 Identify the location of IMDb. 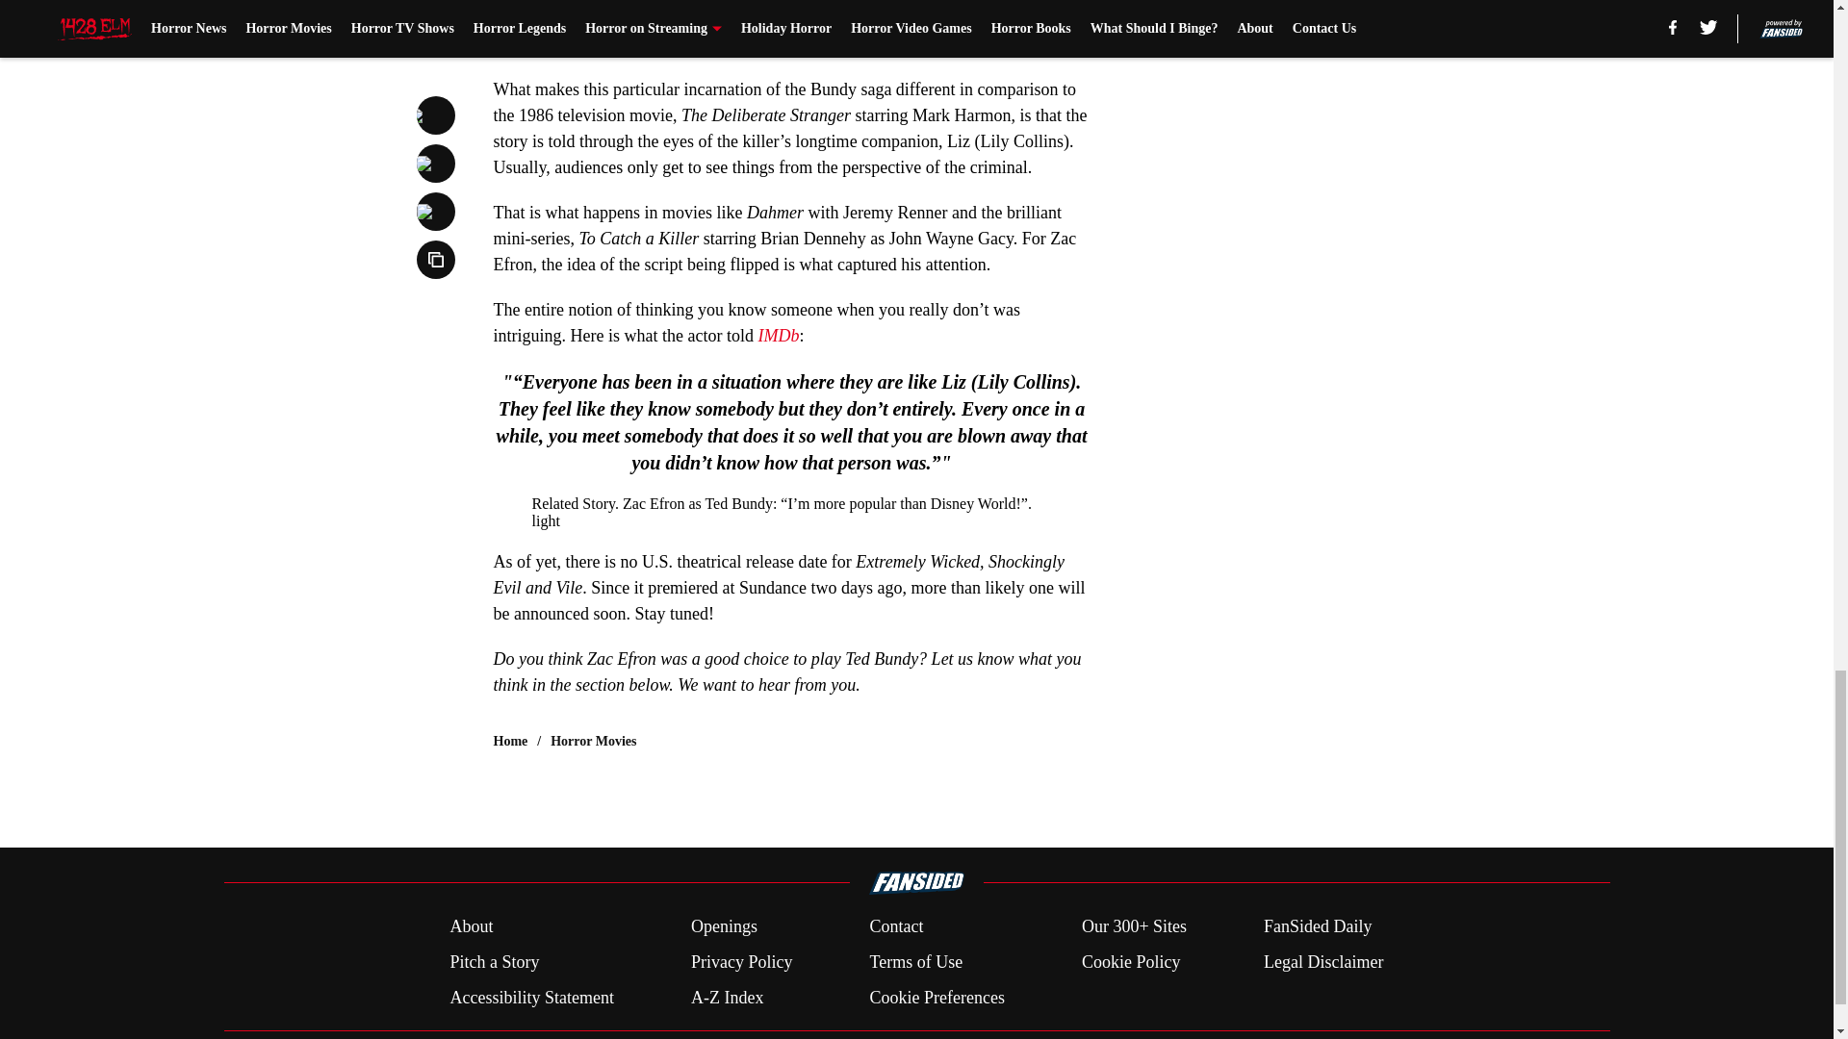
(778, 335).